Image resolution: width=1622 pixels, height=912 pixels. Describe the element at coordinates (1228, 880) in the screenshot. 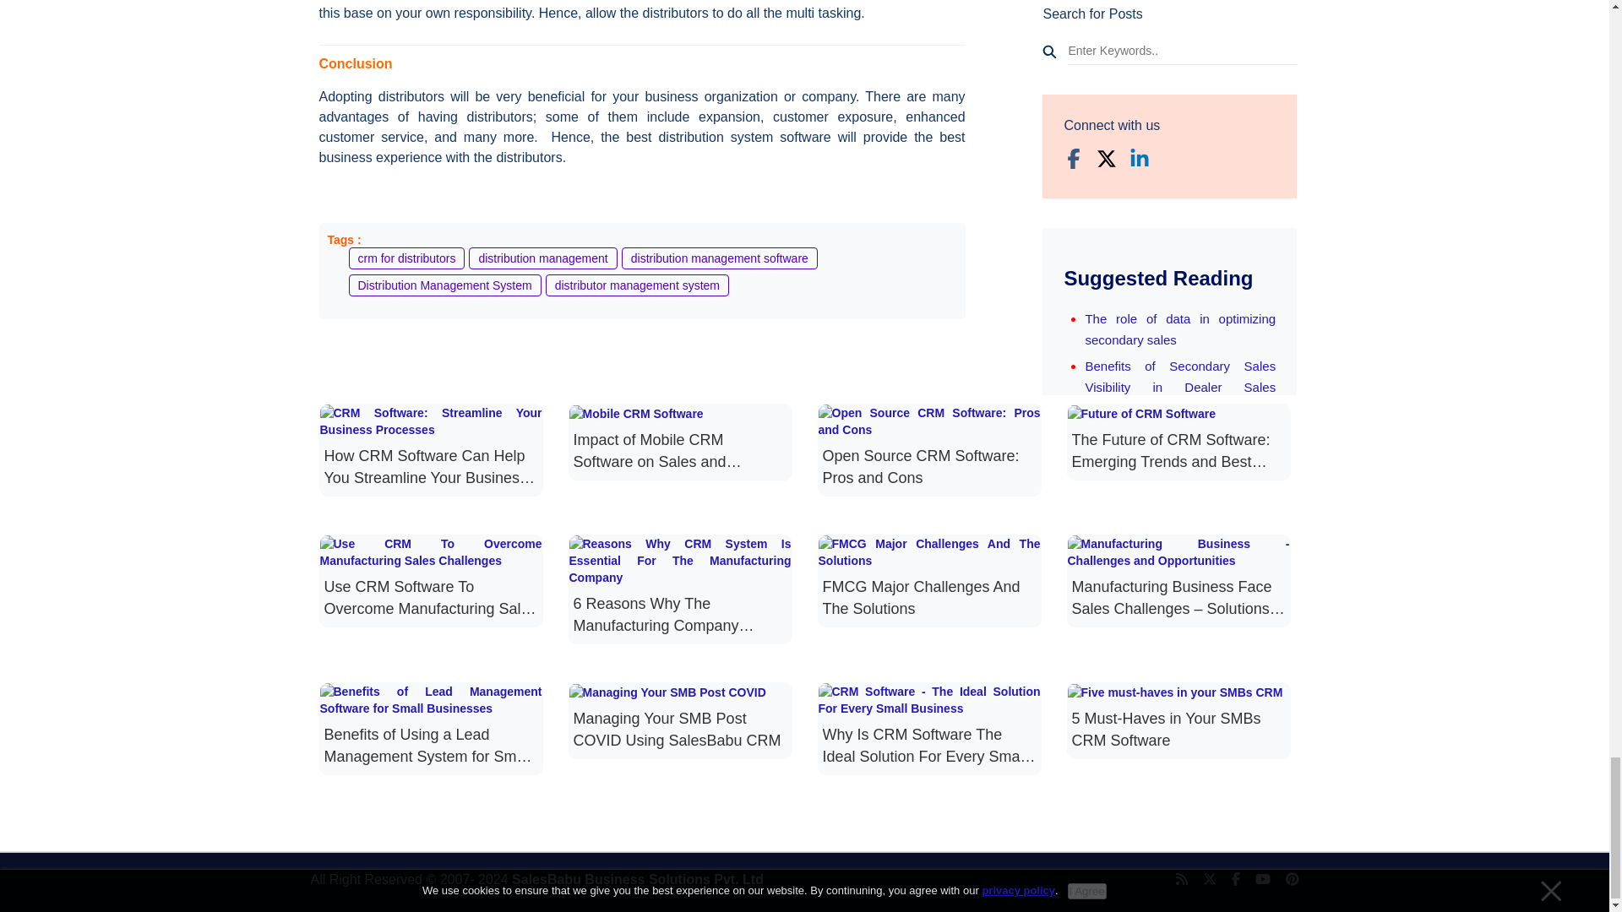

I see `Follow me on Facebook` at that location.